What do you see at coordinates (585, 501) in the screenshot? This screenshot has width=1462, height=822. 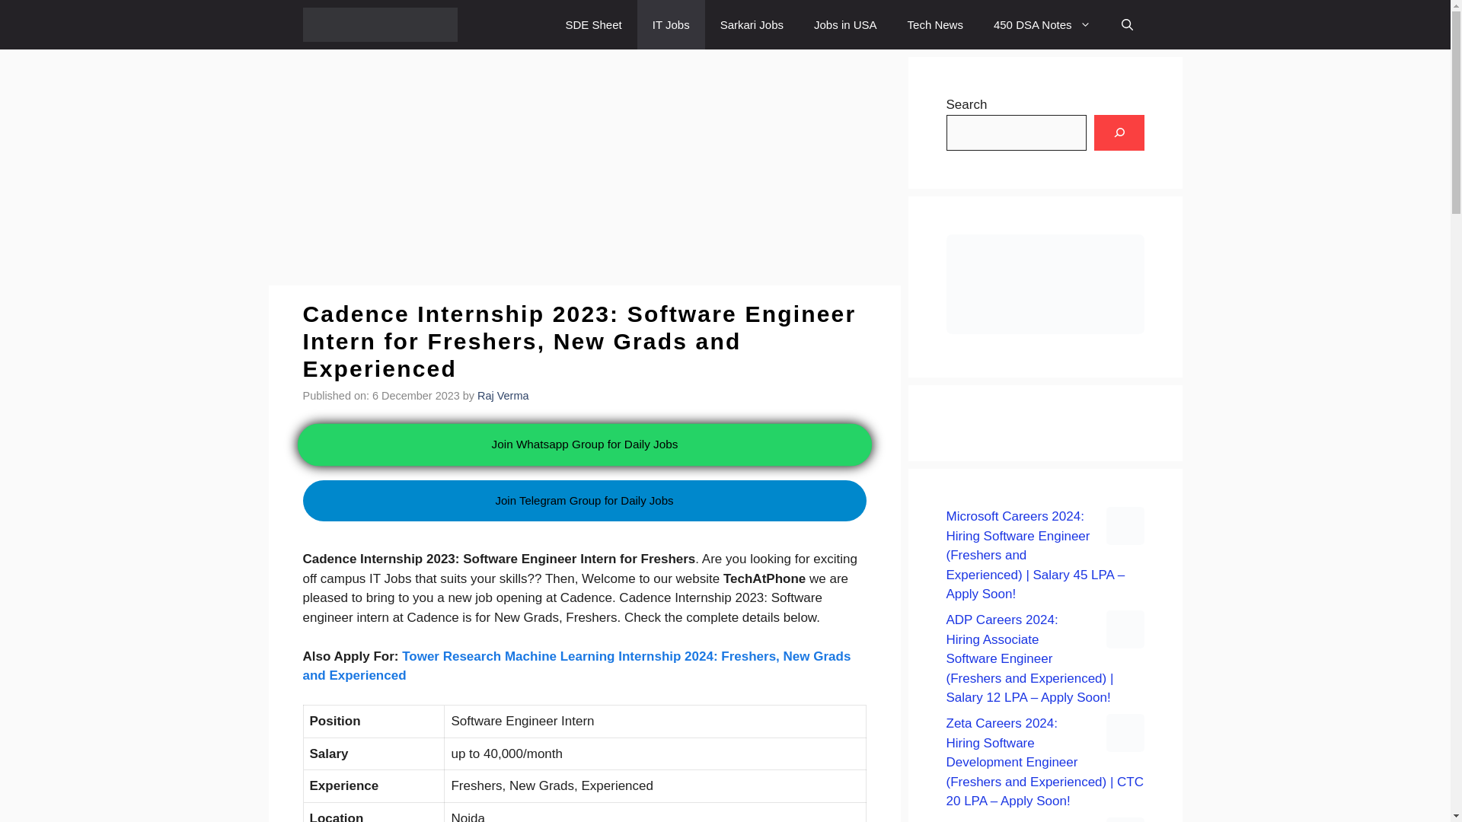 I see `Join Telegram Group for Daily Jobs` at bounding box center [585, 501].